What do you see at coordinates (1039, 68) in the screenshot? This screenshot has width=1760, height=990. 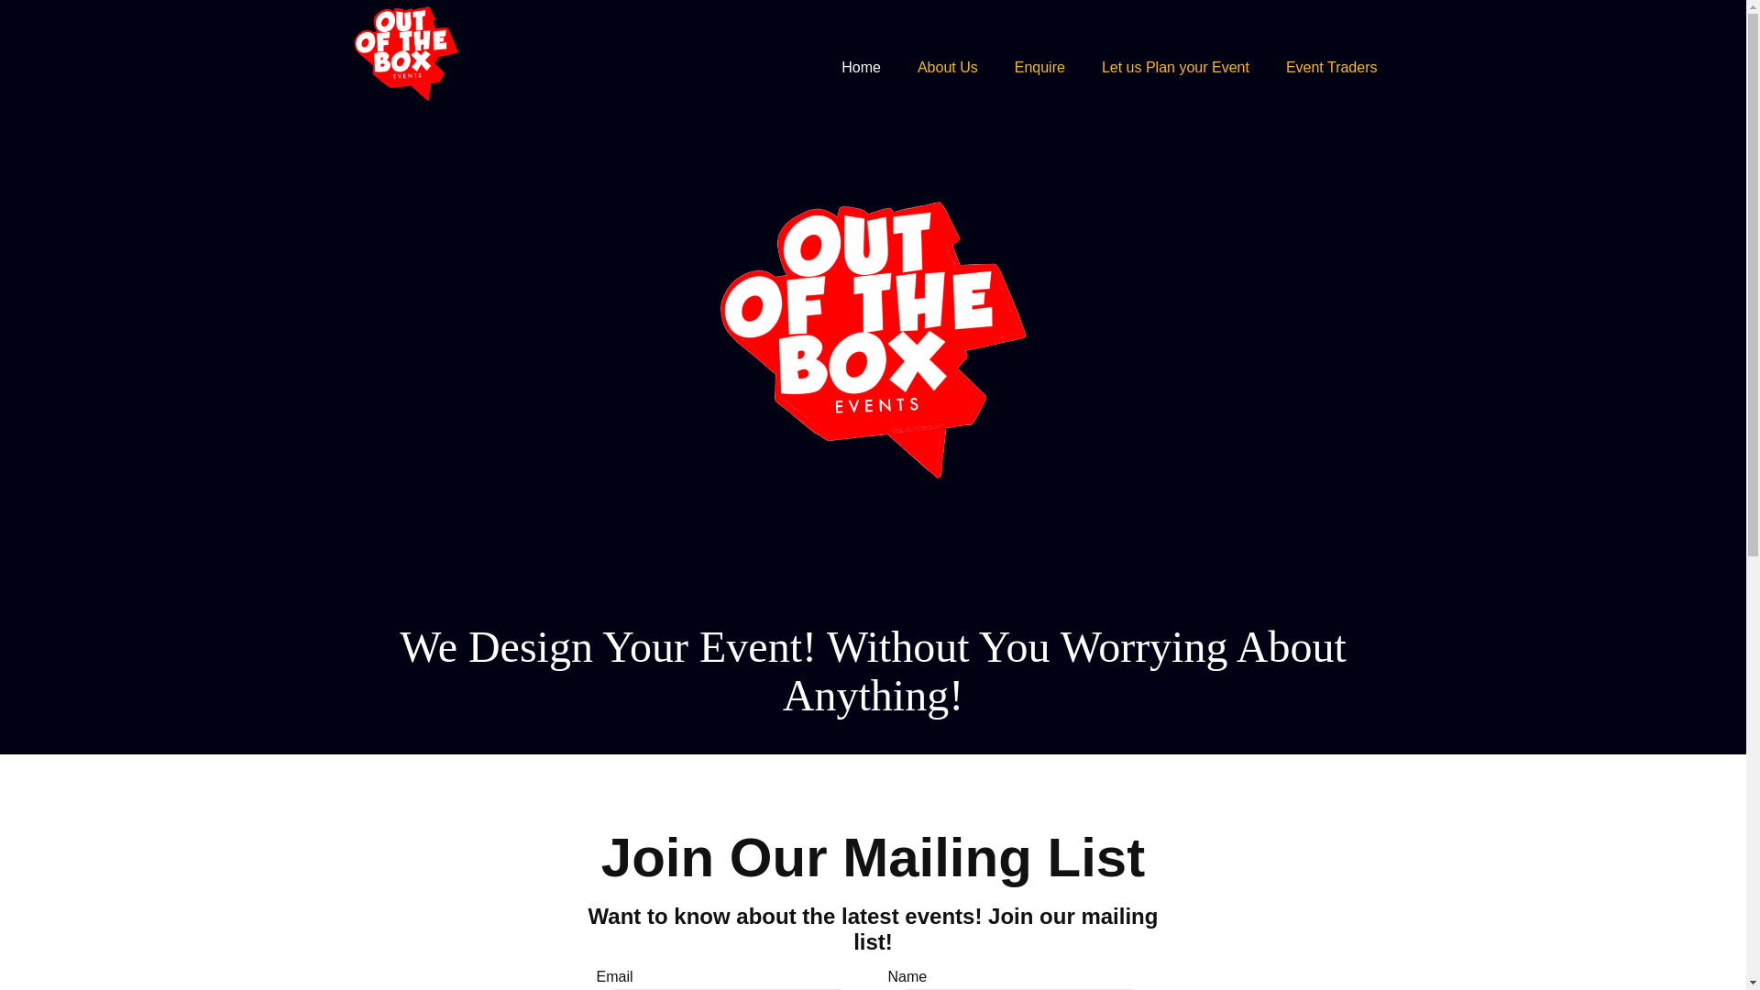 I see `Enquire` at bounding box center [1039, 68].